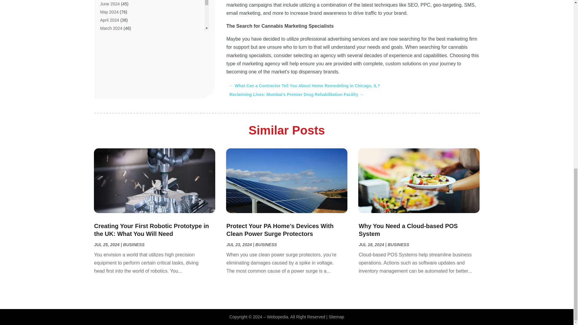  Describe the element at coordinates (125, 54) in the screenshot. I see `Air Quality Control System` at that location.